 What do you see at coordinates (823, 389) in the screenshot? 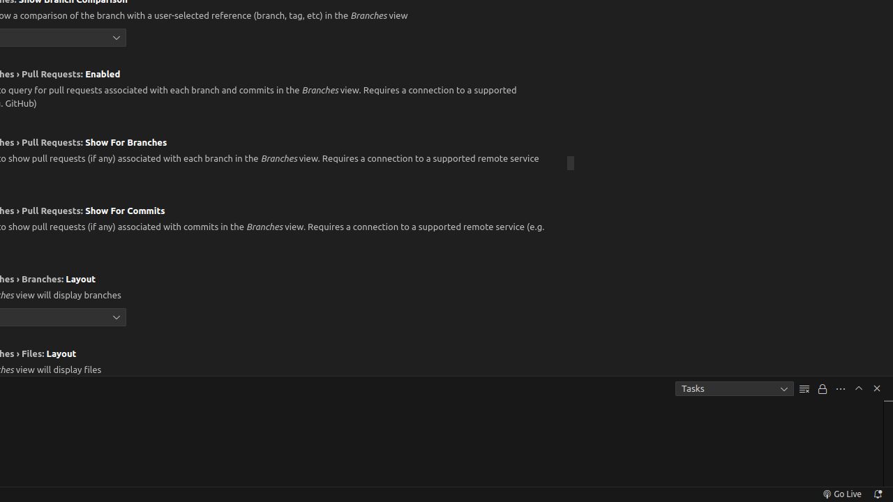
I see `Turn Auto Scrolling Off` at bounding box center [823, 389].